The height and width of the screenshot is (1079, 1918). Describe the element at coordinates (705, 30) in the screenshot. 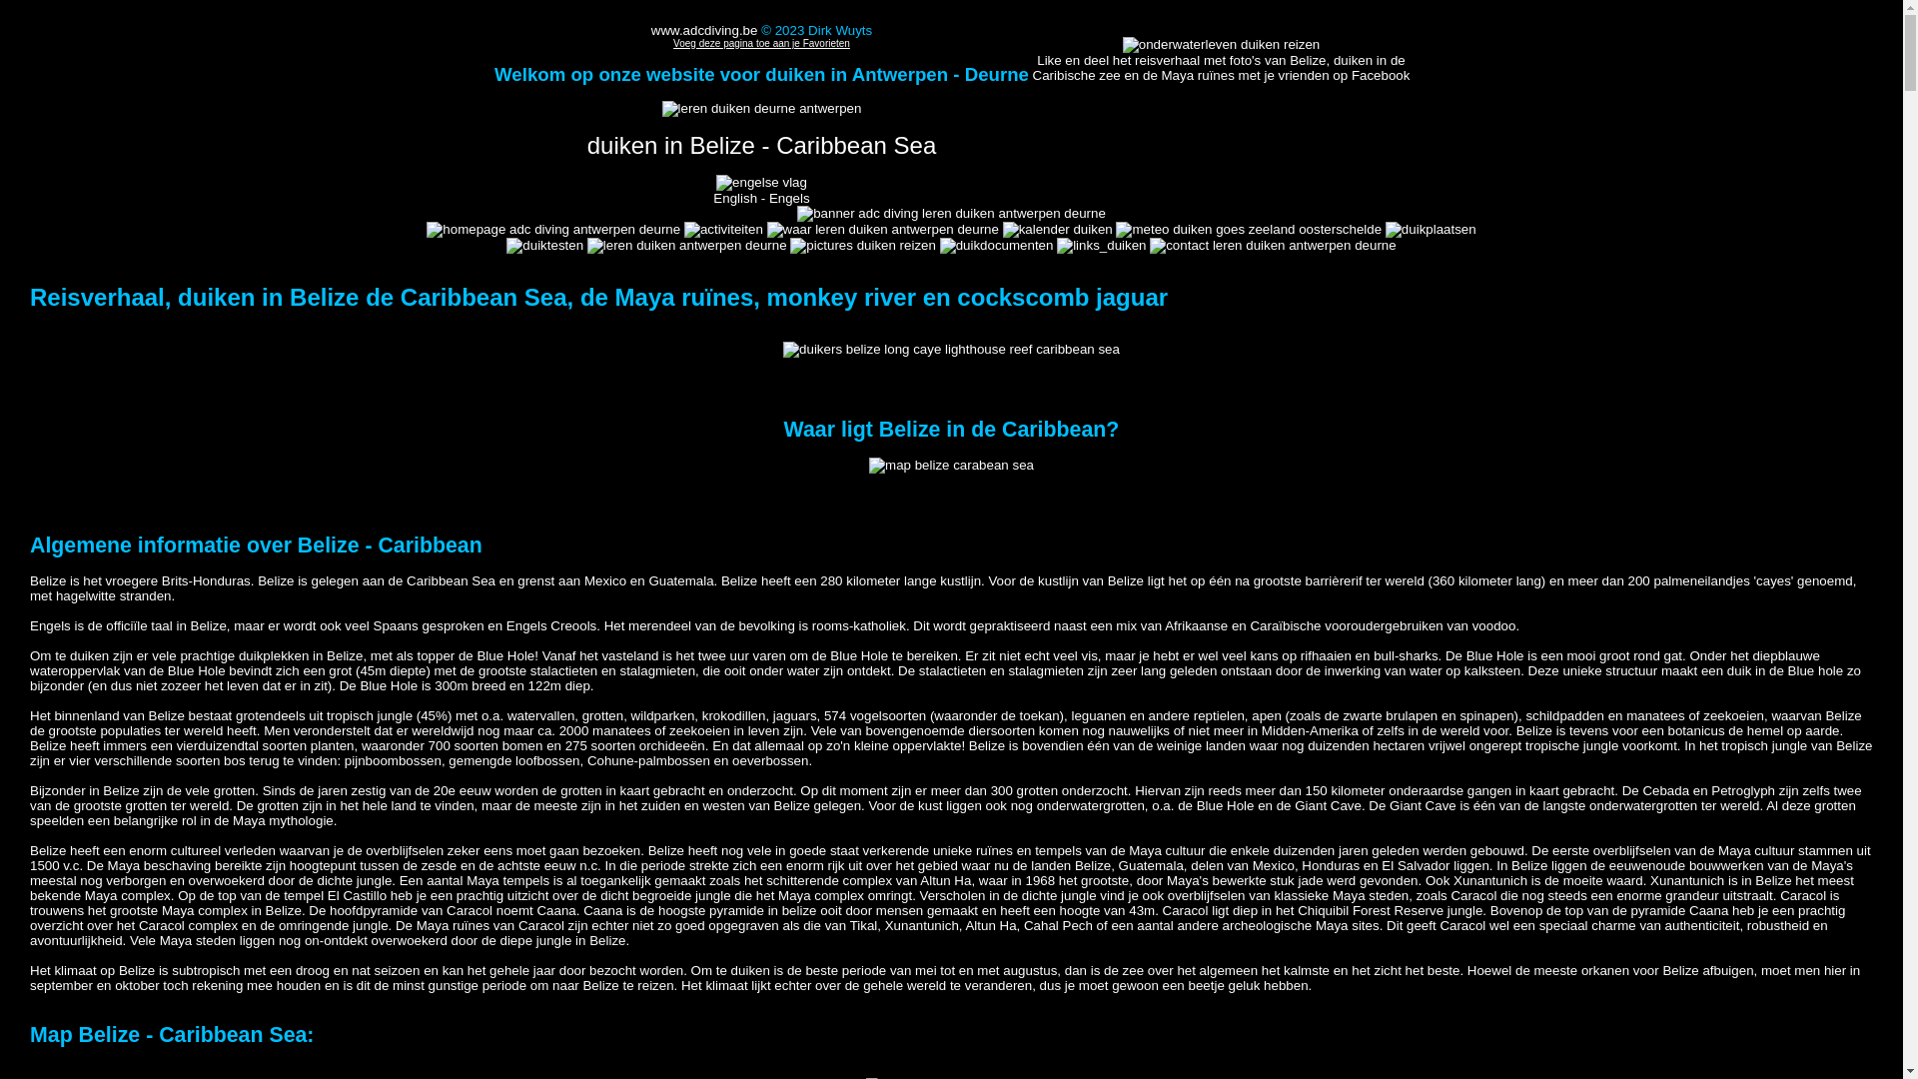

I see `www.adcdiving.be` at that location.